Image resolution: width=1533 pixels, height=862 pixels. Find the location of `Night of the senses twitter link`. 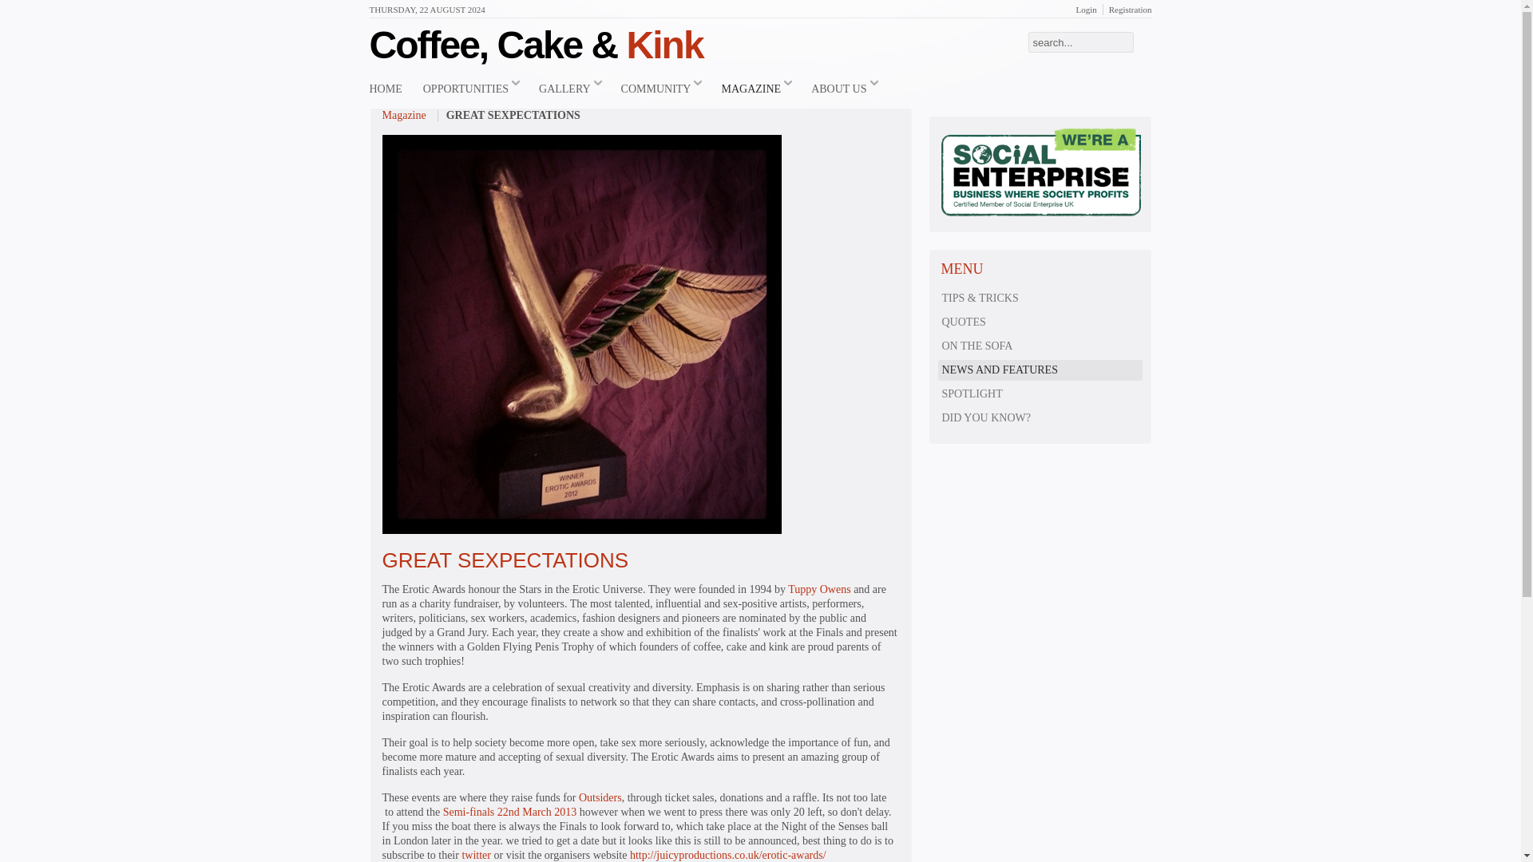

Night of the senses twitter link is located at coordinates (476, 854).